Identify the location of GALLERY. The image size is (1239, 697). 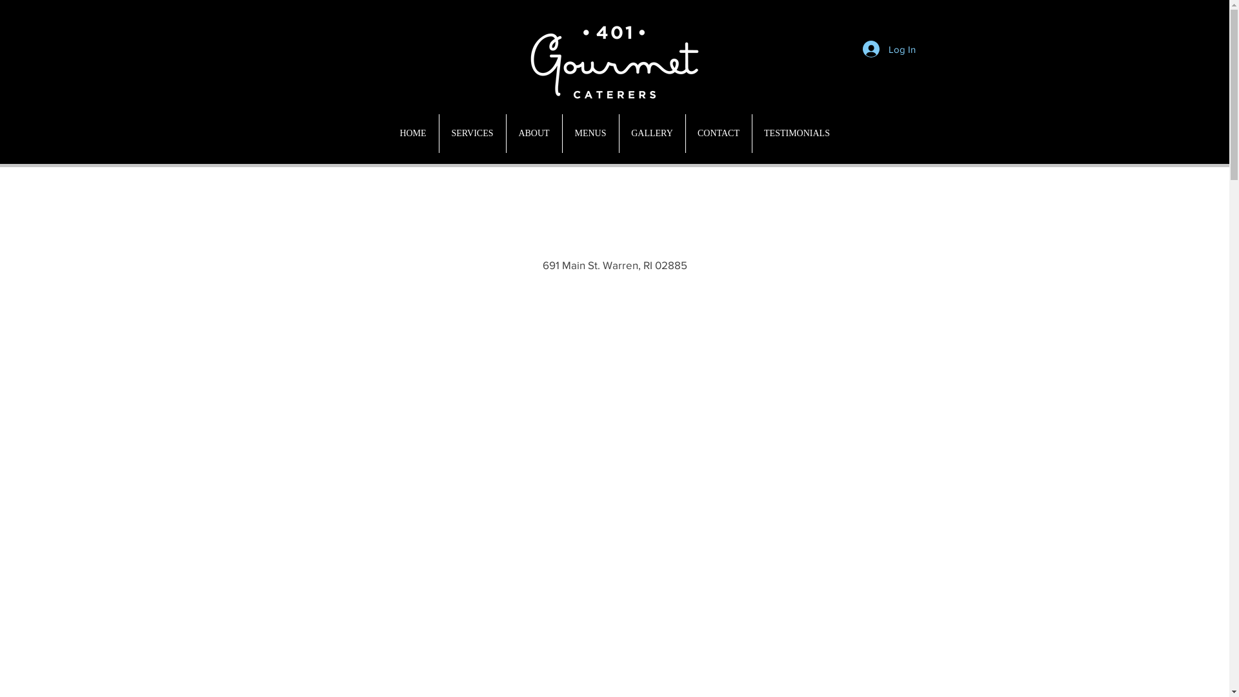
(652, 134).